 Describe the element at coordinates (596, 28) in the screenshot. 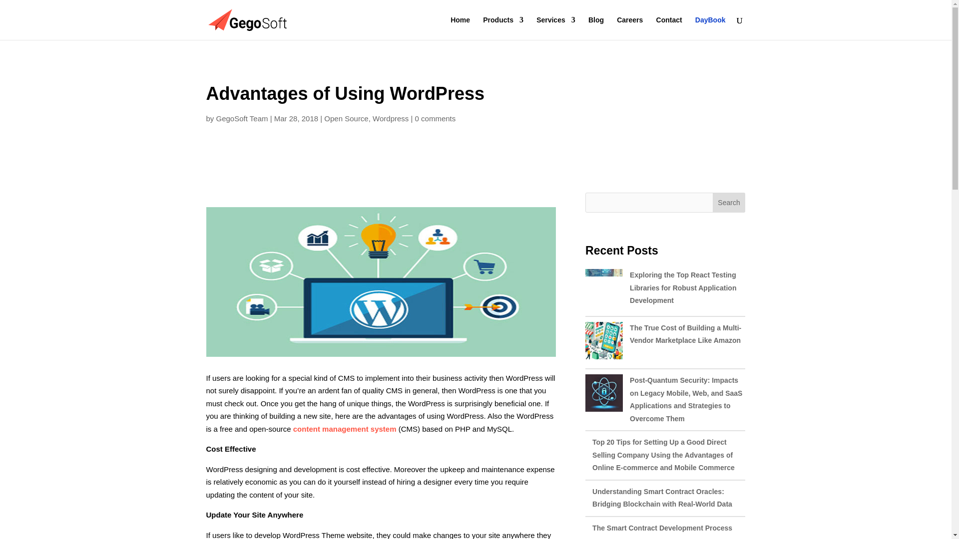

I see `Blog` at that location.